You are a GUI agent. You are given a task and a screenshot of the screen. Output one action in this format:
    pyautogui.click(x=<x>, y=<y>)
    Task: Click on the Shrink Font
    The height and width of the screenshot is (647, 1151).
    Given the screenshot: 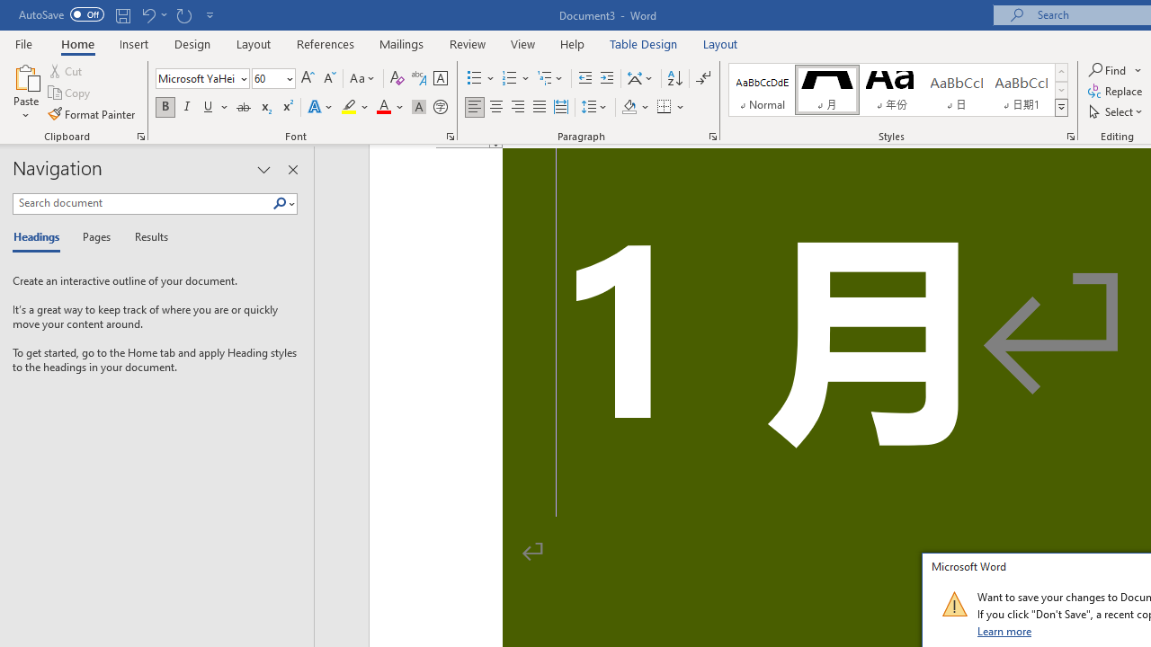 What is the action you would take?
    pyautogui.click(x=329, y=79)
    